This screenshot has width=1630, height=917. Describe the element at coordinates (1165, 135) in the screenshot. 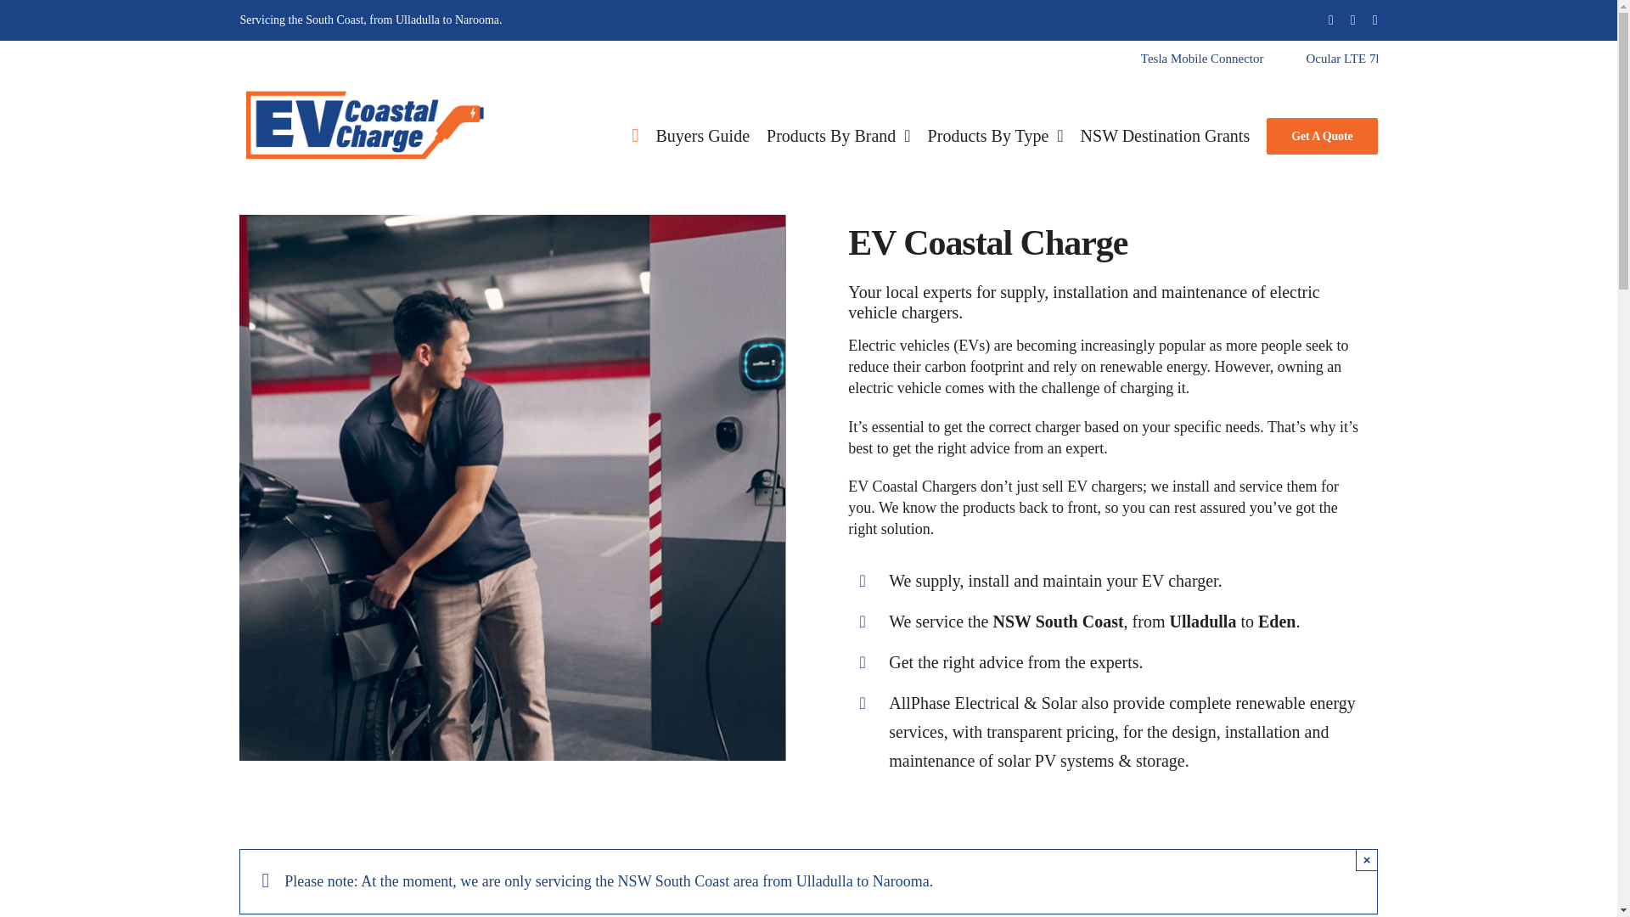

I see `NSW Destination Grants` at that location.